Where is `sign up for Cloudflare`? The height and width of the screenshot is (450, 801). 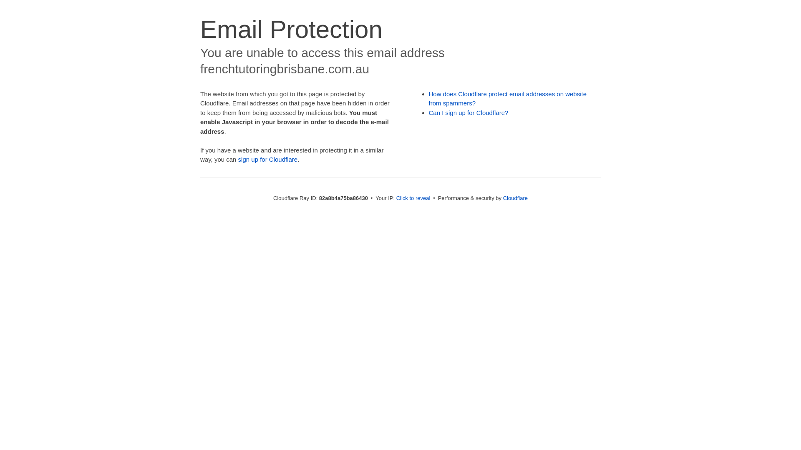
sign up for Cloudflare is located at coordinates (268, 159).